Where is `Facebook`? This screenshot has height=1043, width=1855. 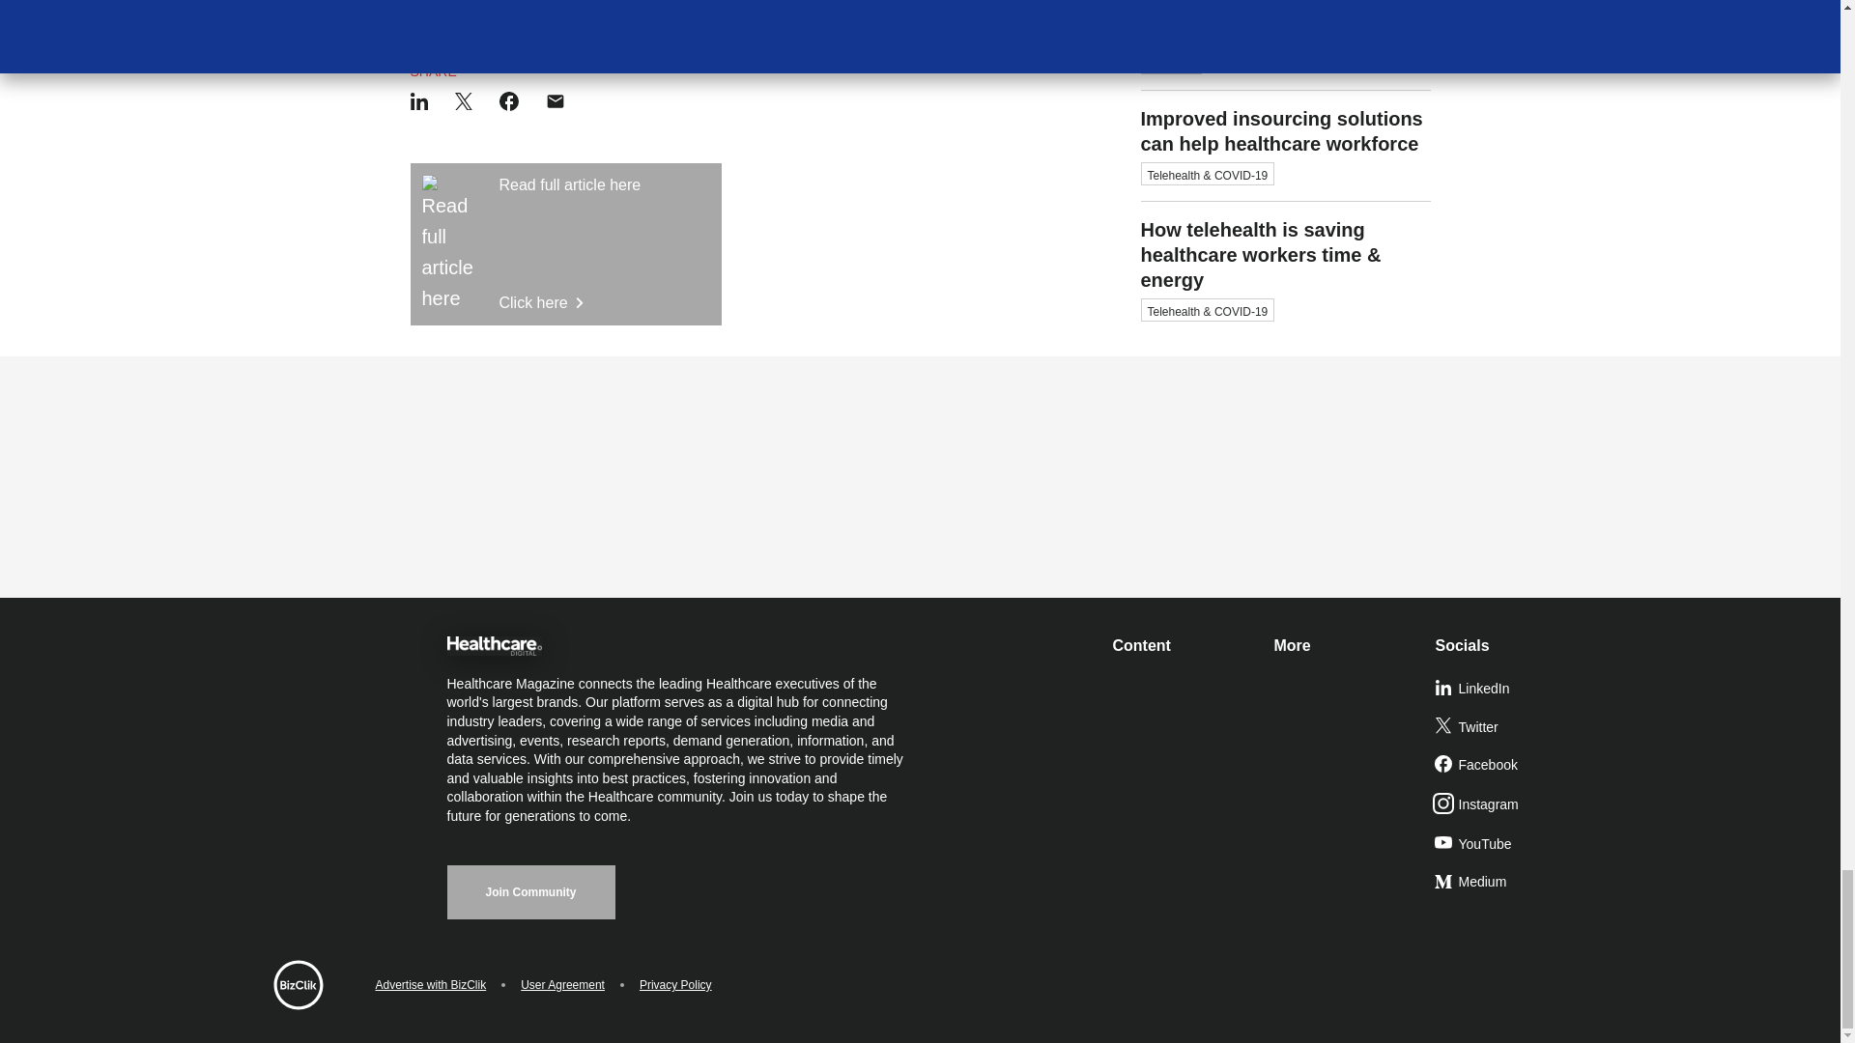
Facebook is located at coordinates (1507, 766).